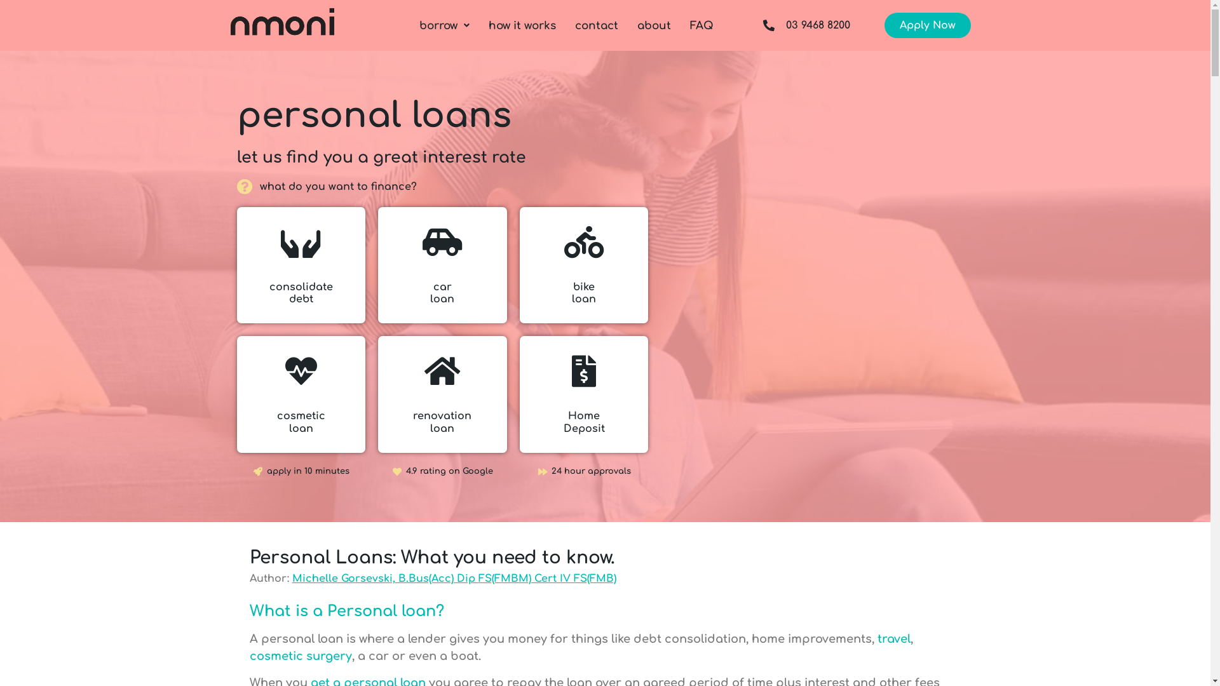 Image resolution: width=1220 pixels, height=686 pixels. I want to click on about, so click(654, 25).